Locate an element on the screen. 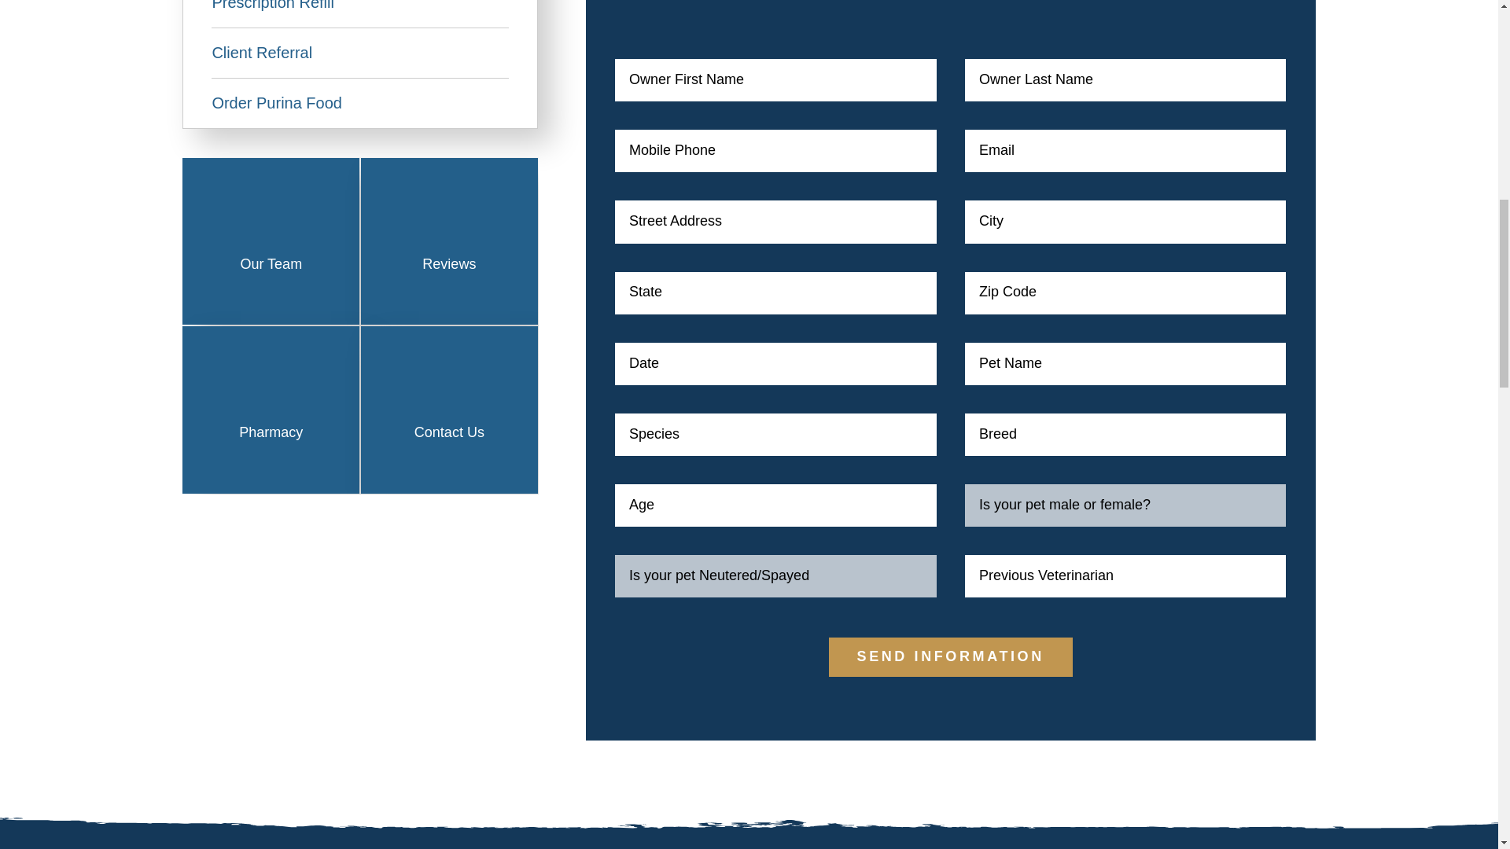 The width and height of the screenshot is (1510, 849). Our Team is located at coordinates (271, 222).